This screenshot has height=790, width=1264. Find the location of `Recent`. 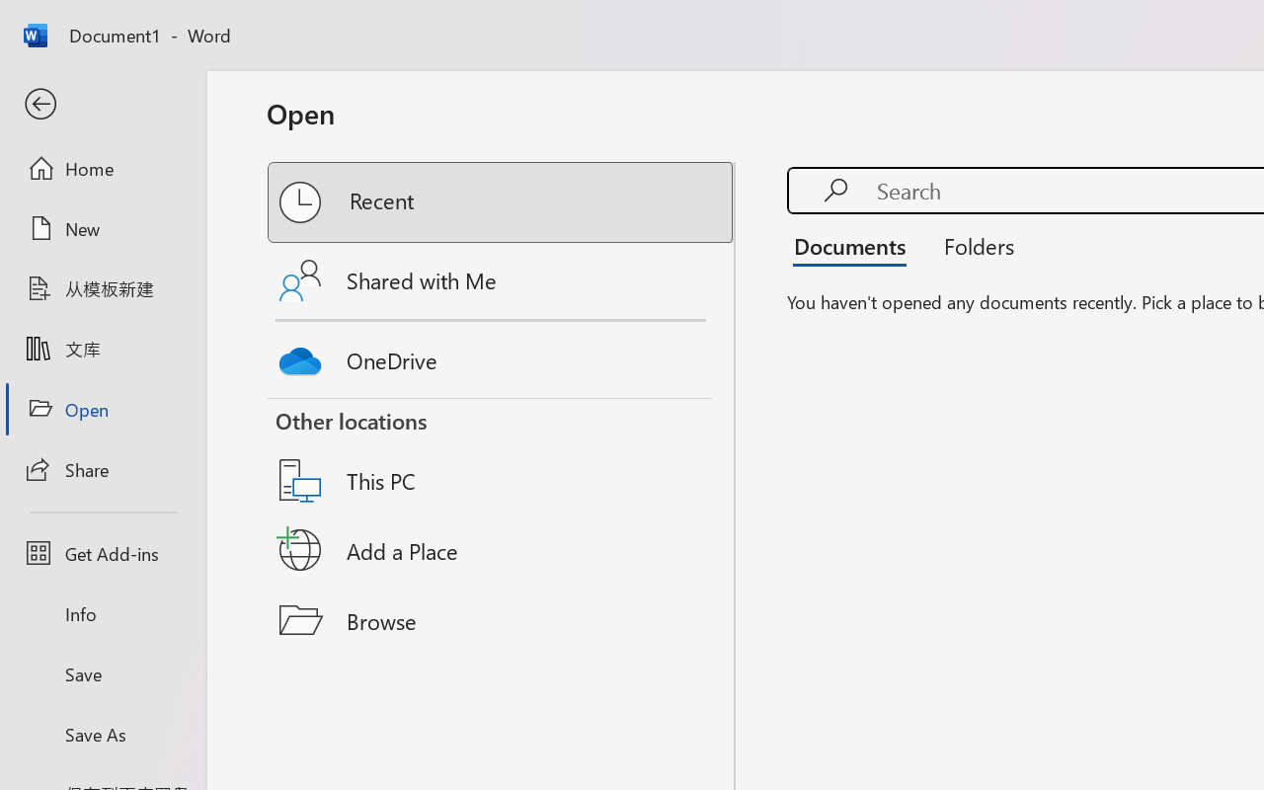

Recent is located at coordinates (502, 202).